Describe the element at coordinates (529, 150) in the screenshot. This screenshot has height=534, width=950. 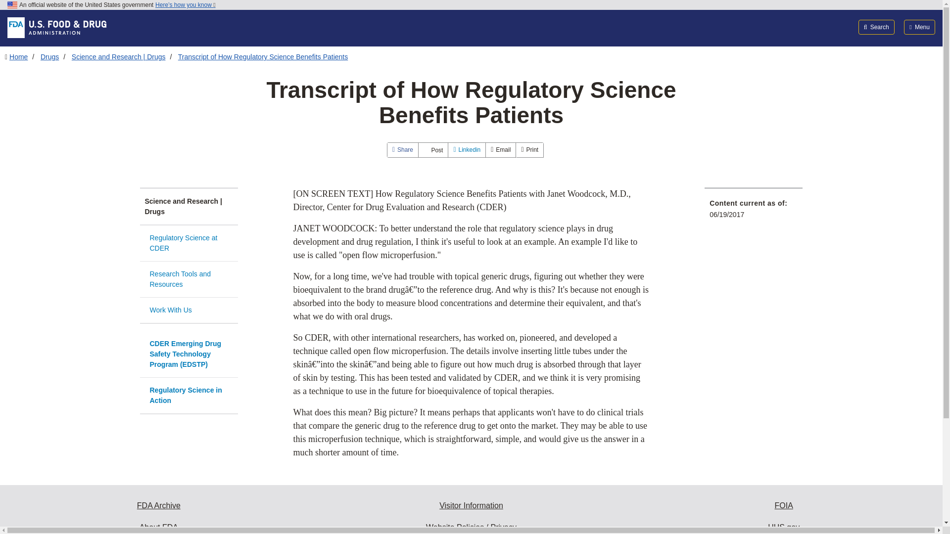
I see `Print this page` at that location.